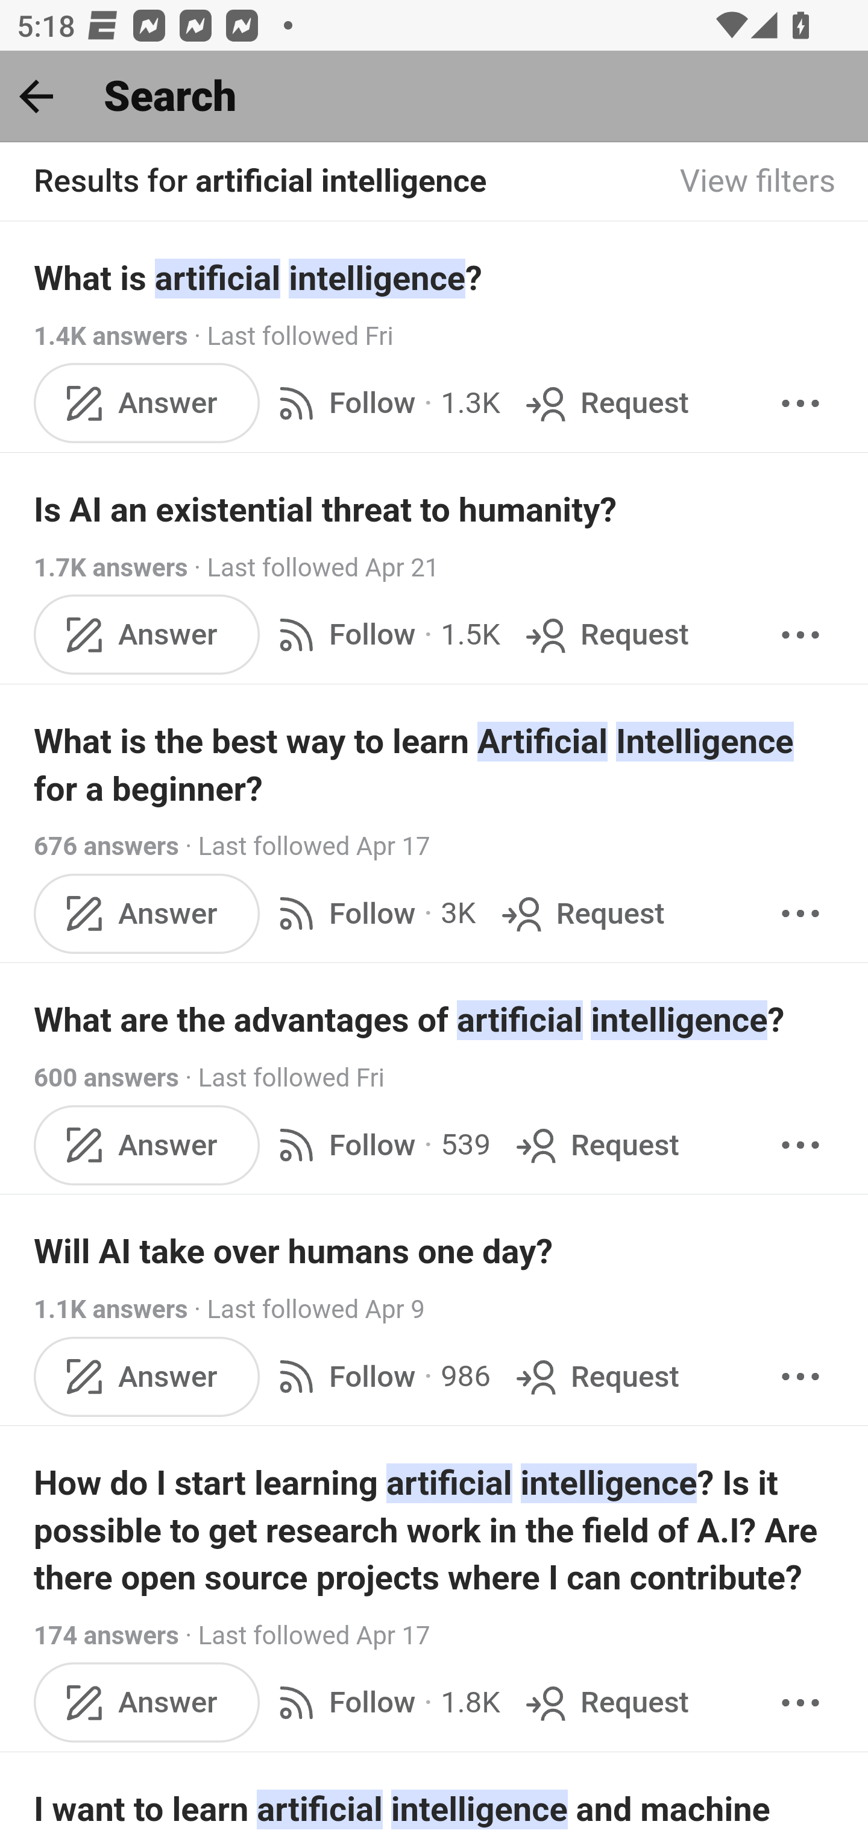 The width and height of the screenshot is (868, 1833). What do you see at coordinates (147, 1703) in the screenshot?
I see `Answer` at bounding box center [147, 1703].